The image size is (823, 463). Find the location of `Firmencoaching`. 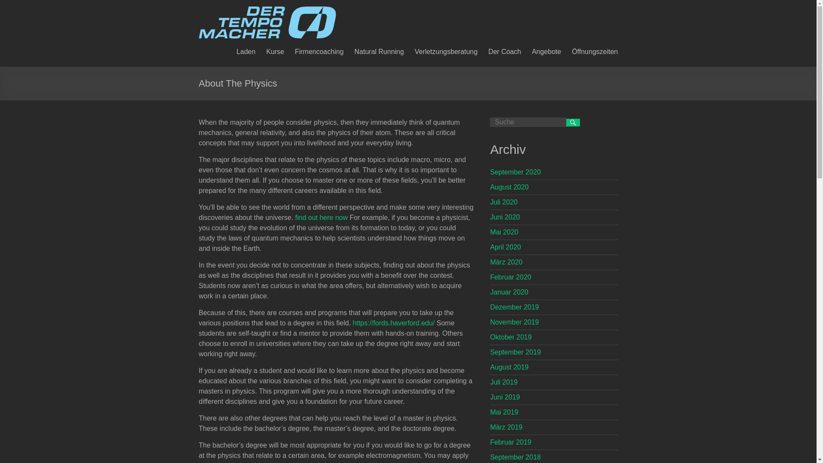

Firmencoaching is located at coordinates (319, 51).